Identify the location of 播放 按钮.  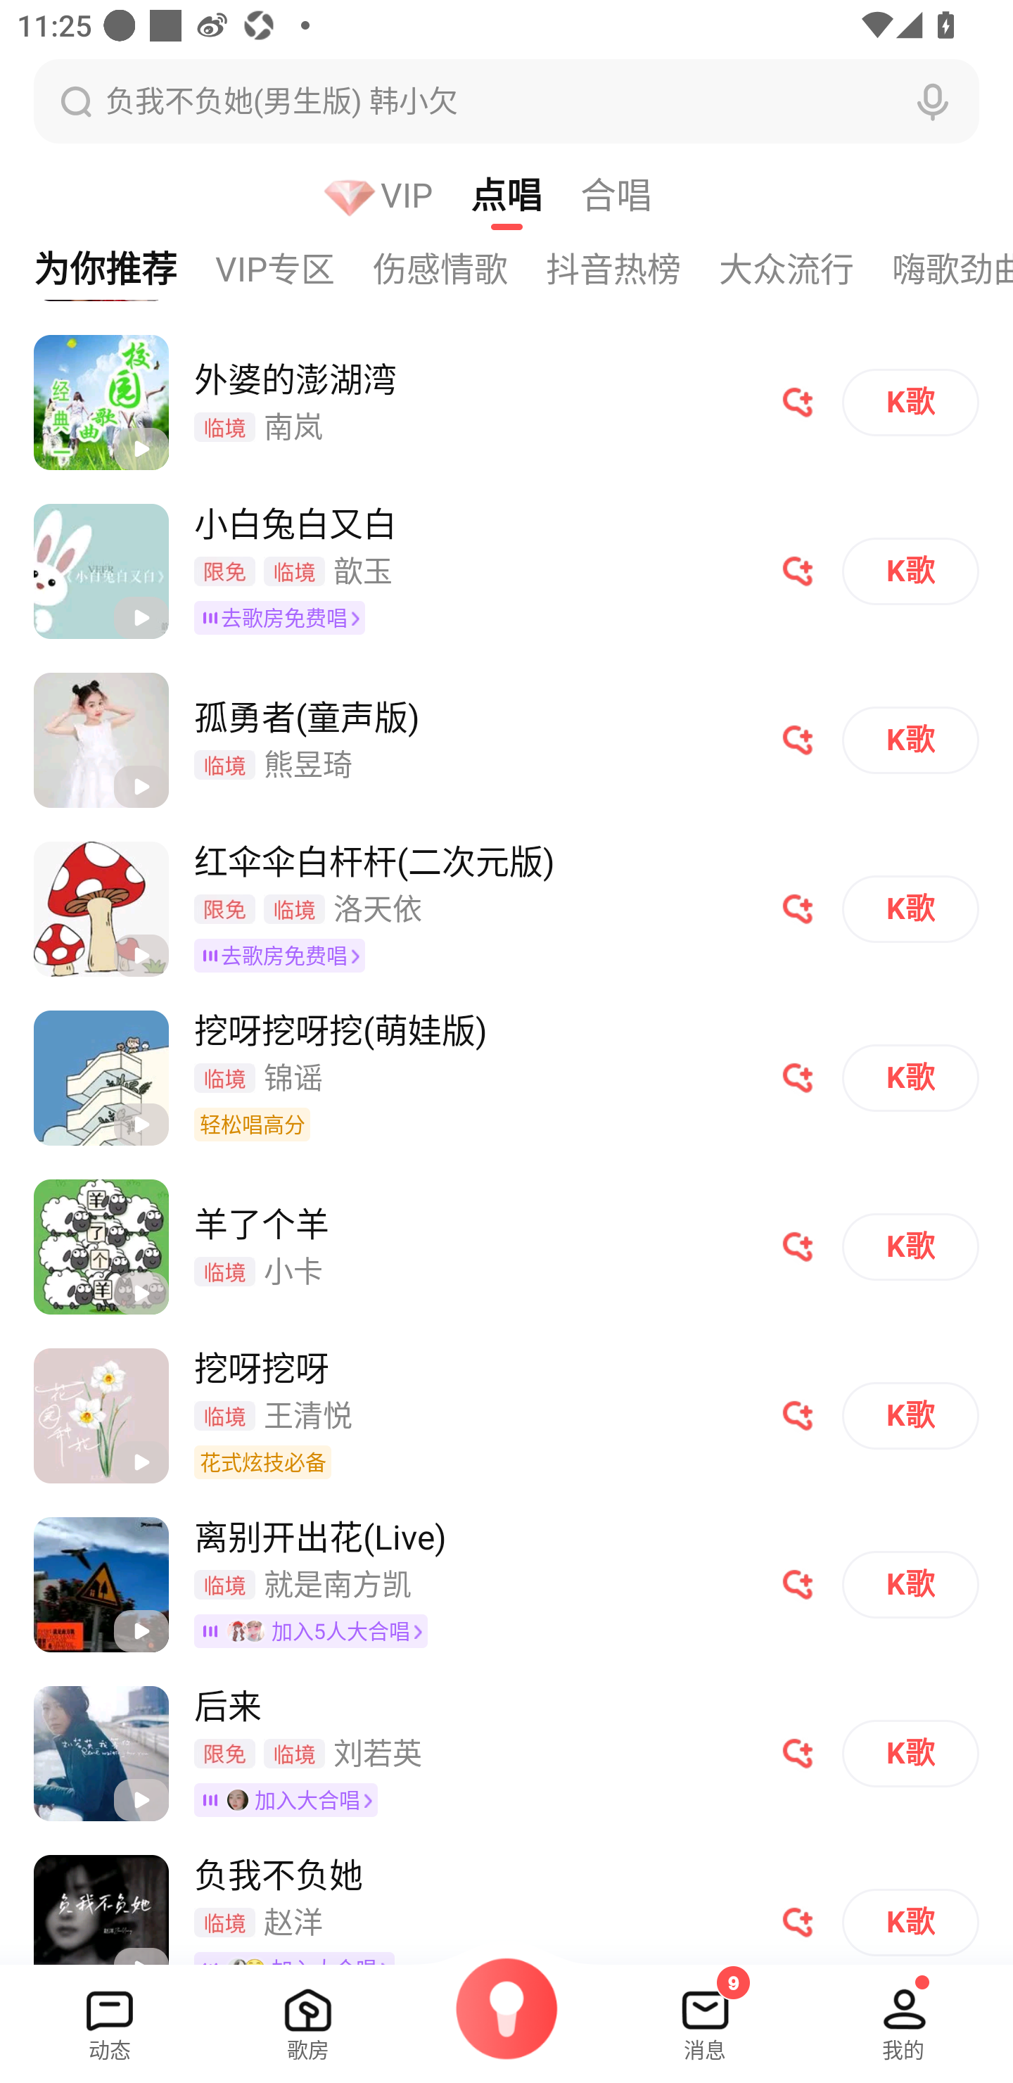
(141, 617).